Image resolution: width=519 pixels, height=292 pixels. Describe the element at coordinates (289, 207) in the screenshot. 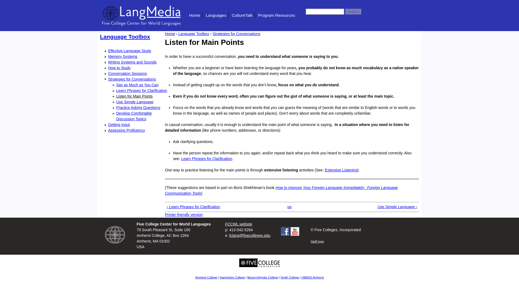

I see `Go to parent page` at that location.